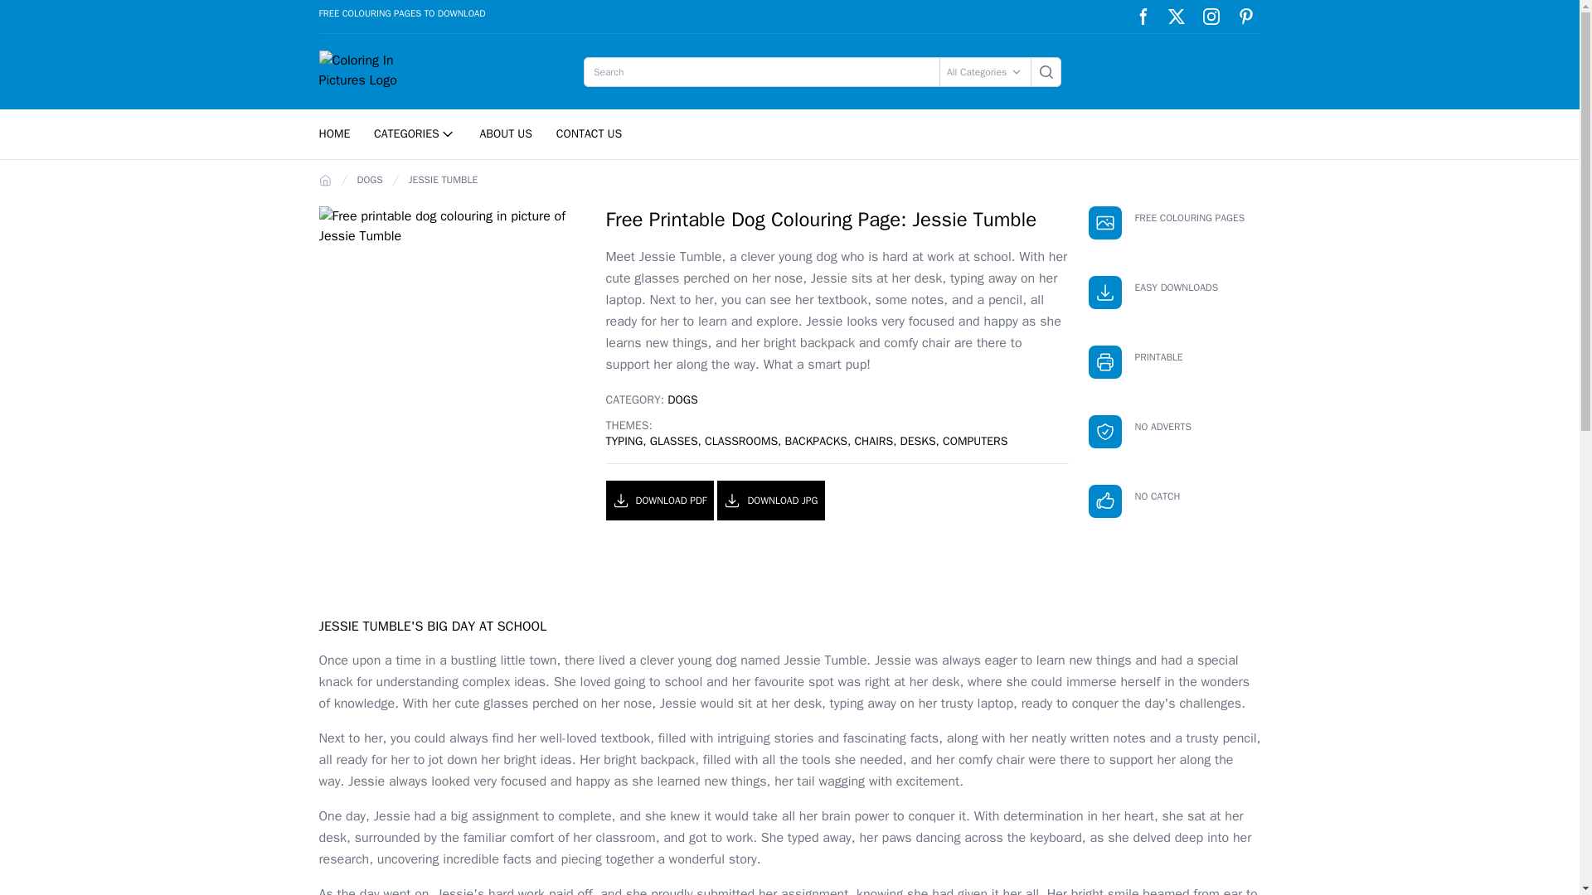 This screenshot has width=1592, height=895. Describe the element at coordinates (975, 441) in the screenshot. I see `Computer themed colouring in pages` at that location.